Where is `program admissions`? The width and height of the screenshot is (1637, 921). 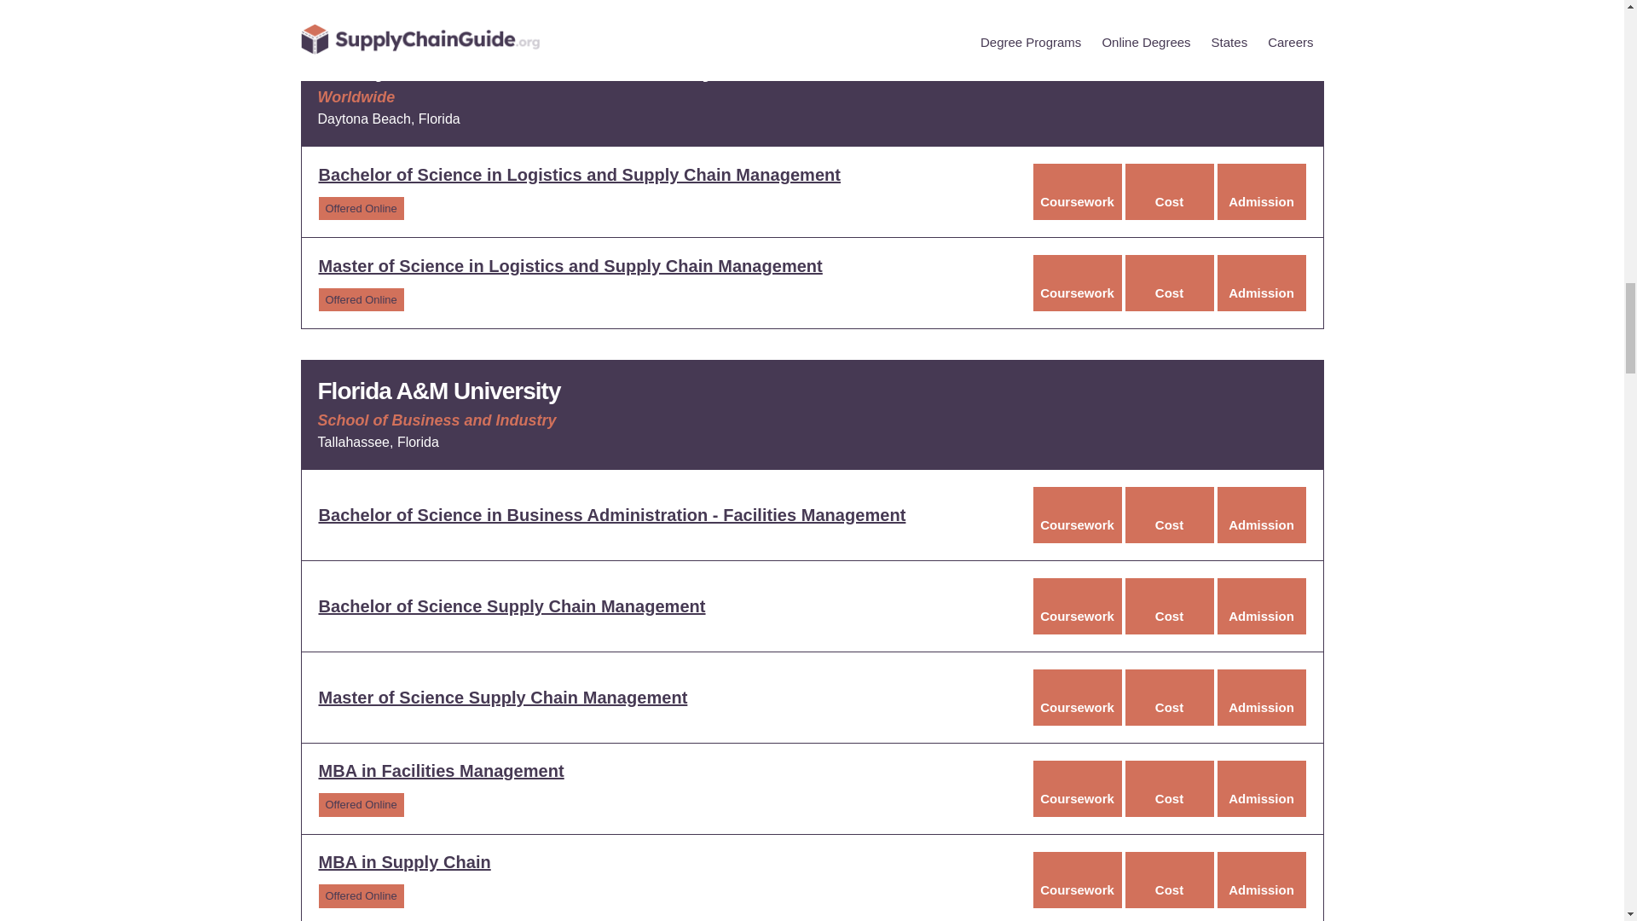 program admissions is located at coordinates (1262, 192).